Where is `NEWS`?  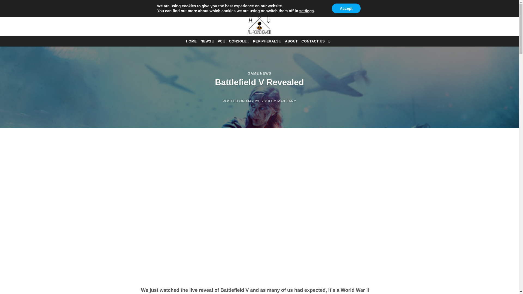
NEWS is located at coordinates (207, 41).